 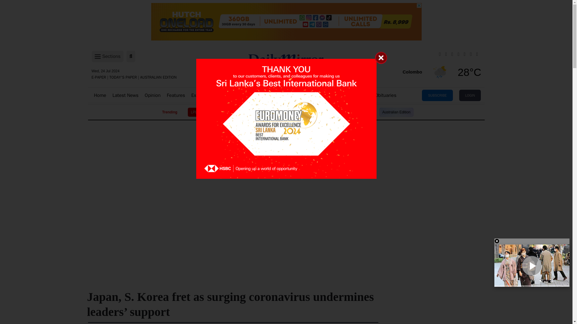 What do you see at coordinates (541, 281) in the screenshot?
I see `Unmute` at bounding box center [541, 281].